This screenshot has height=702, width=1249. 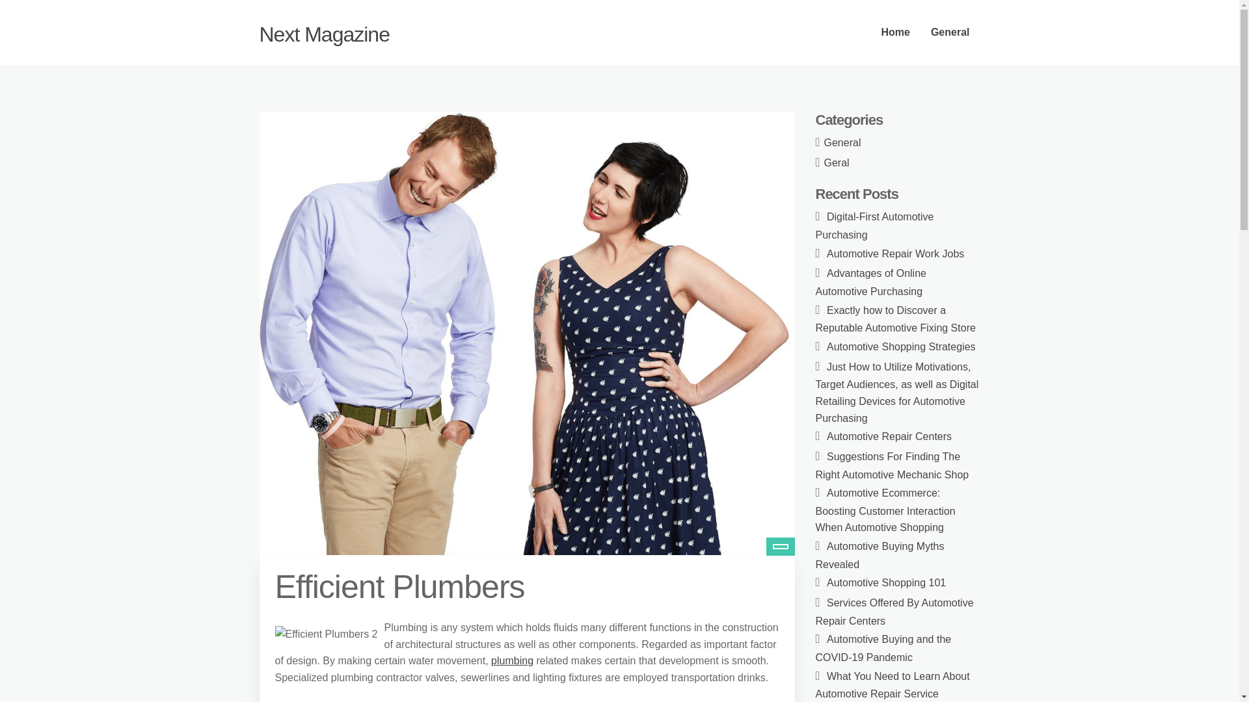 What do you see at coordinates (894, 612) in the screenshot?
I see `Services Offered By Automotive Repair Centers` at bounding box center [894, 612].